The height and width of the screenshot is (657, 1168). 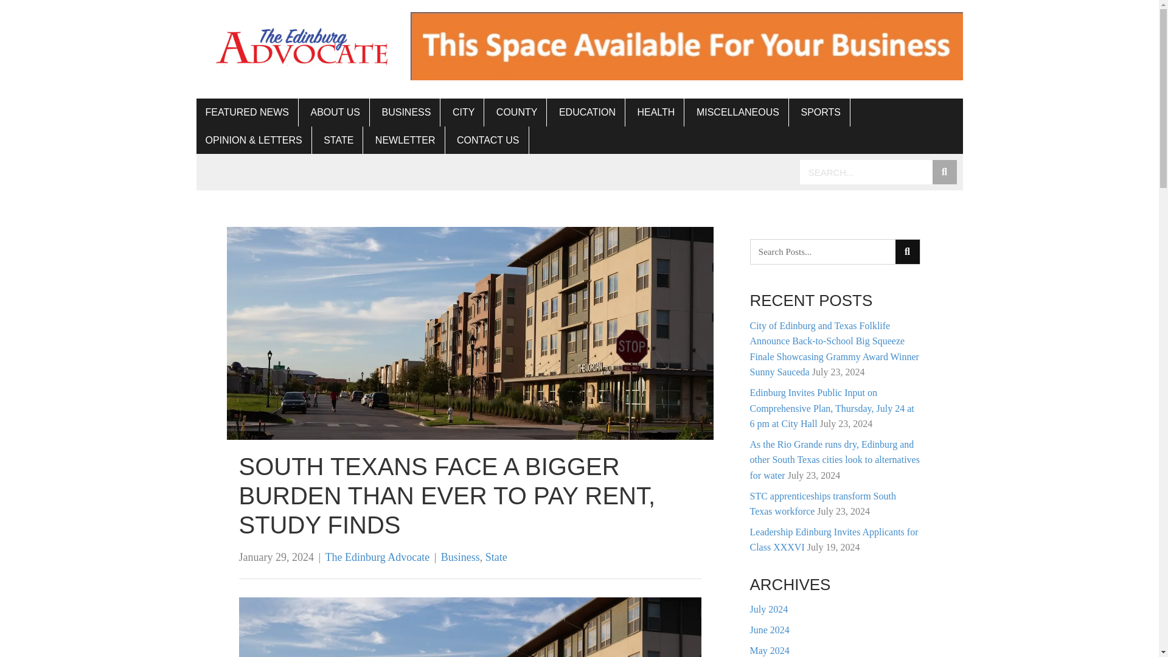 I want to click on Header-Logo-1-e1636701524330, so click(x=303, y=46).